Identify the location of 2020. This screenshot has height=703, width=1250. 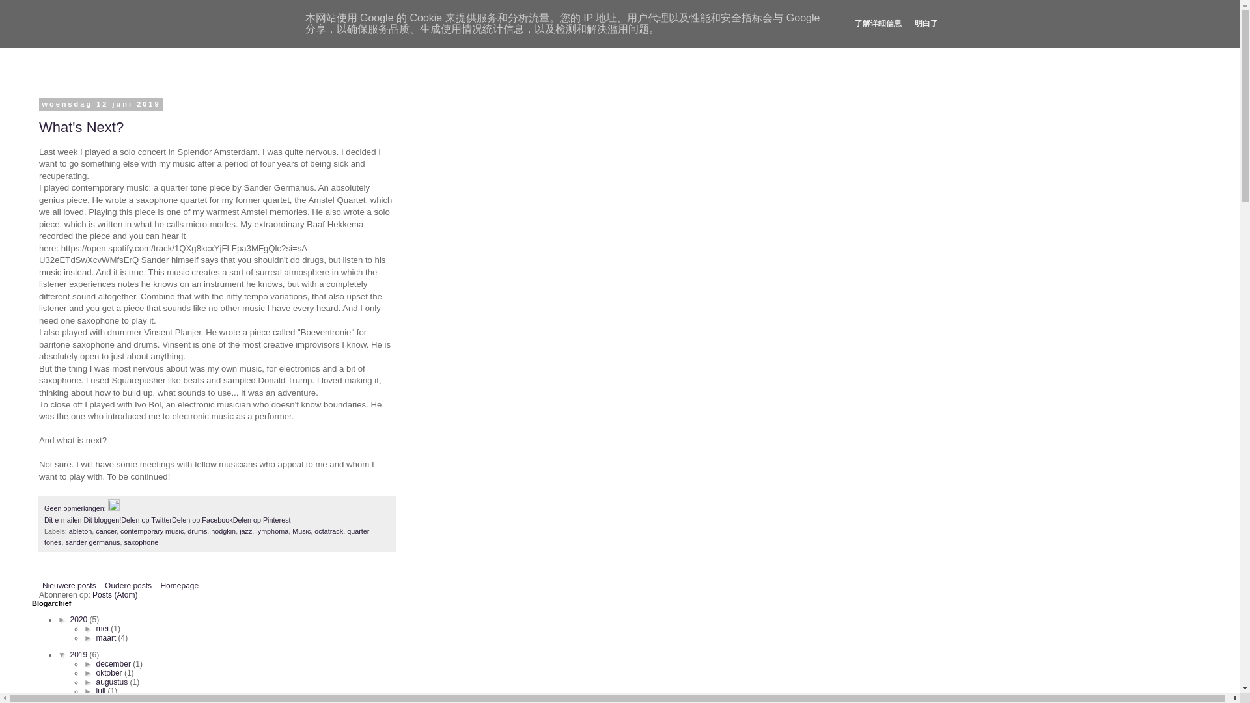
(79, 620).